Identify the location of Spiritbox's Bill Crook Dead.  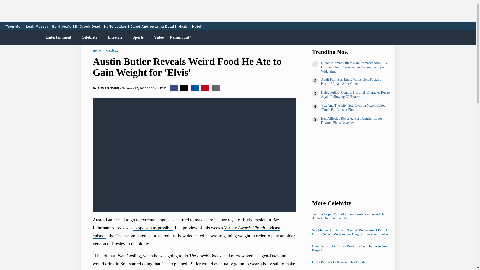
(76, 26).